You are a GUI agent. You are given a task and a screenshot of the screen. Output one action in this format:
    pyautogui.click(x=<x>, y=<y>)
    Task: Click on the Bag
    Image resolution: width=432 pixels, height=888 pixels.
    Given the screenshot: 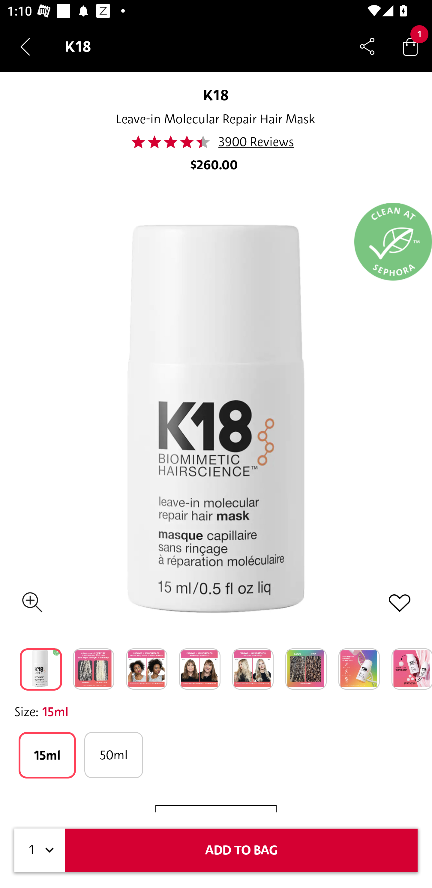 What is the action you would take?
    pyautogui.click(x=410, y=46)
    